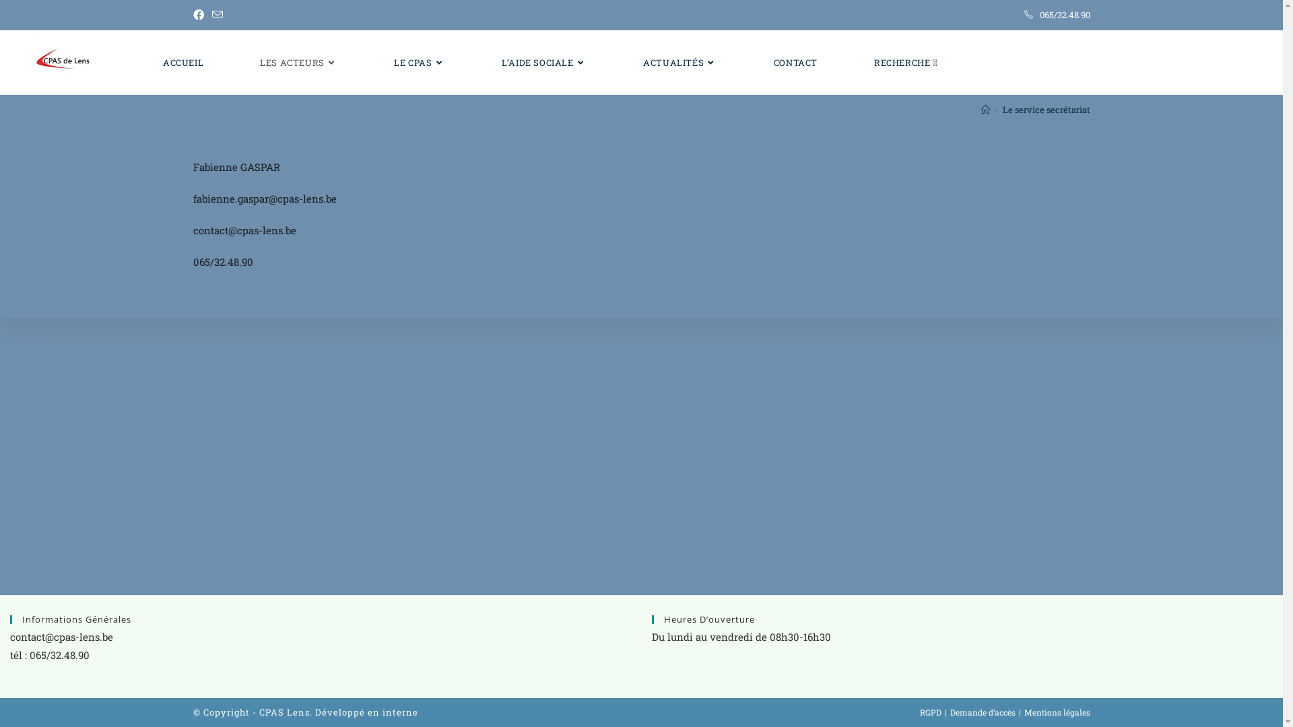 The image size is (1293, 727). Describe the element at coordinates (420, 63) in the screenshot. I see `LE CPAS` at that location.